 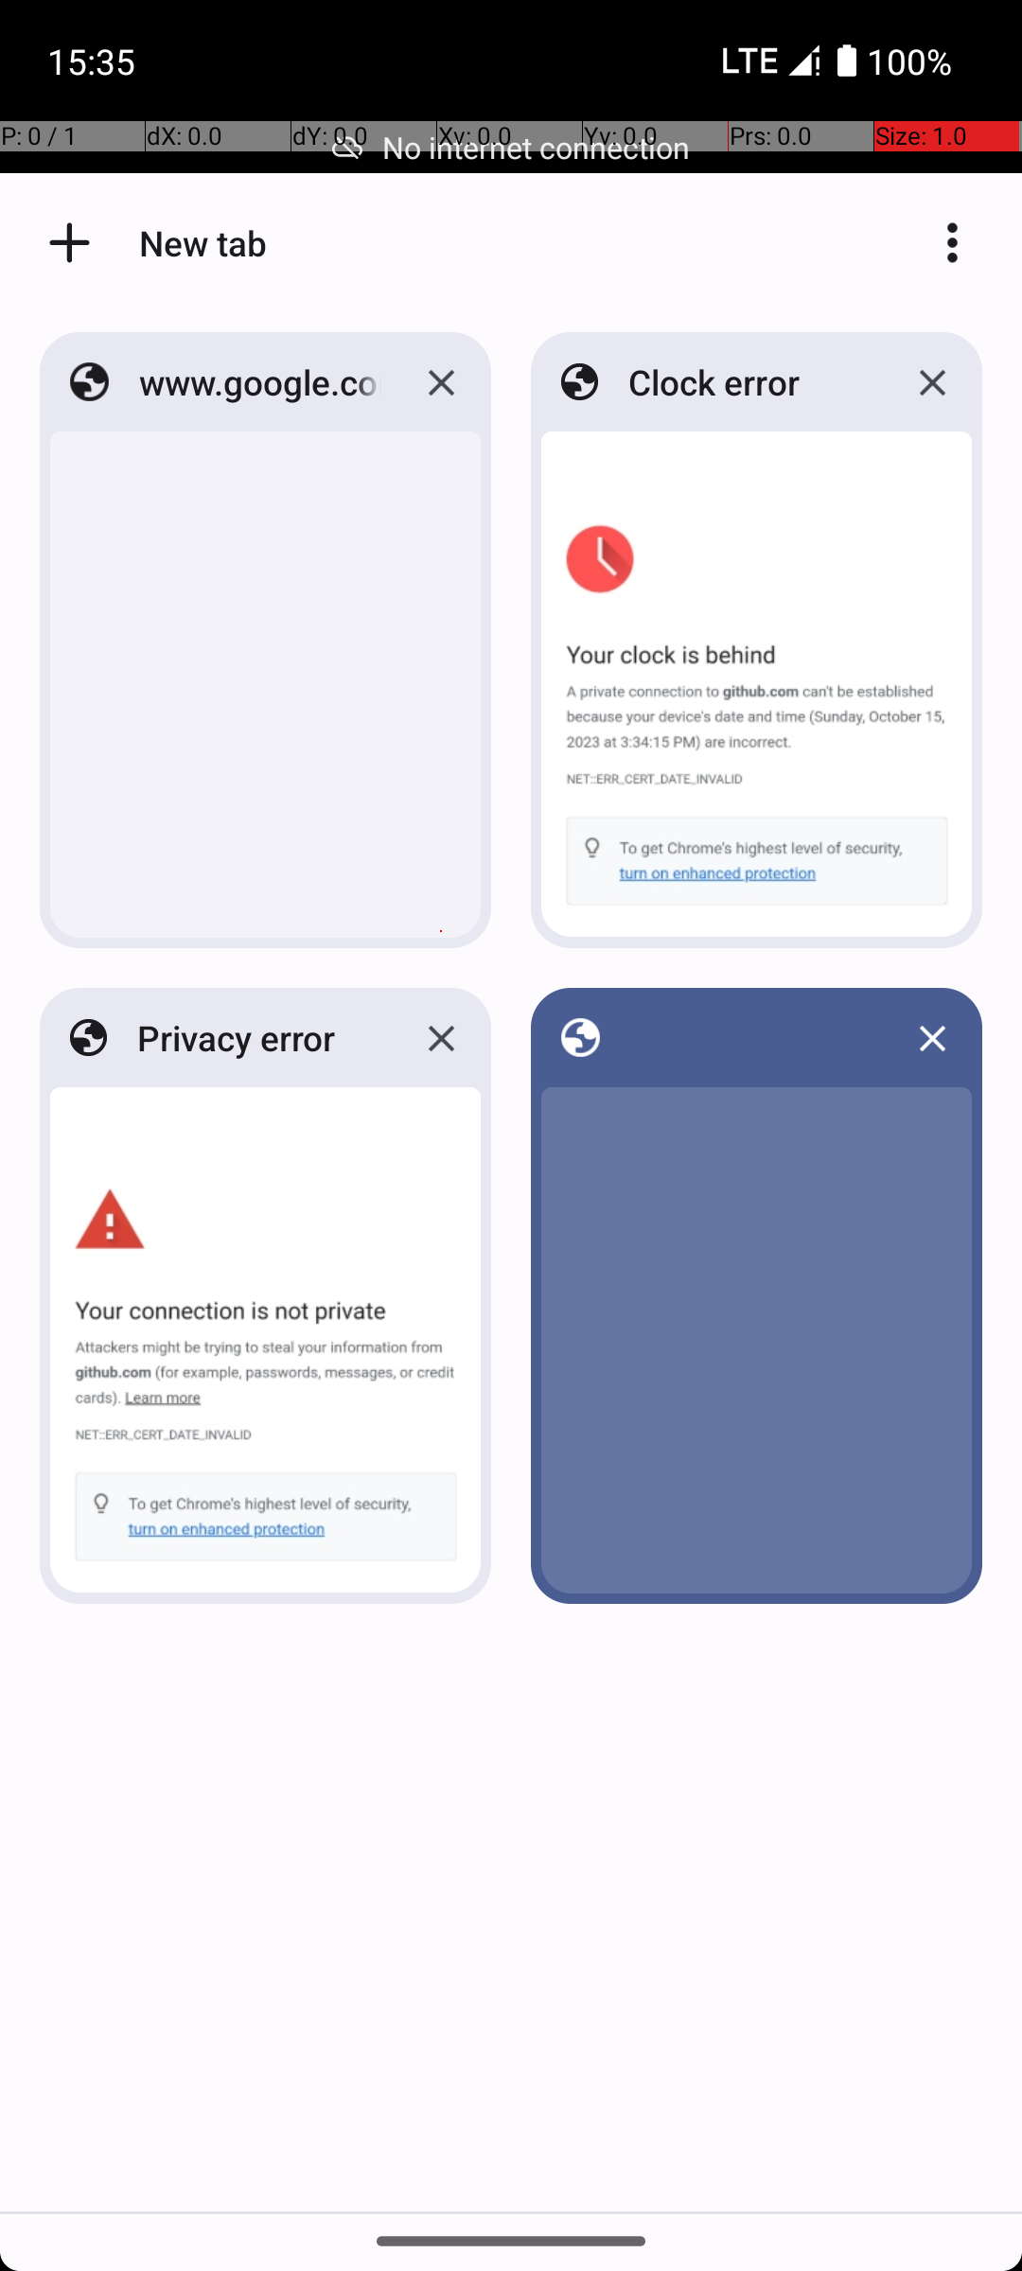 I want to click on Close www.google.com tab, so click(x=441, y=382).